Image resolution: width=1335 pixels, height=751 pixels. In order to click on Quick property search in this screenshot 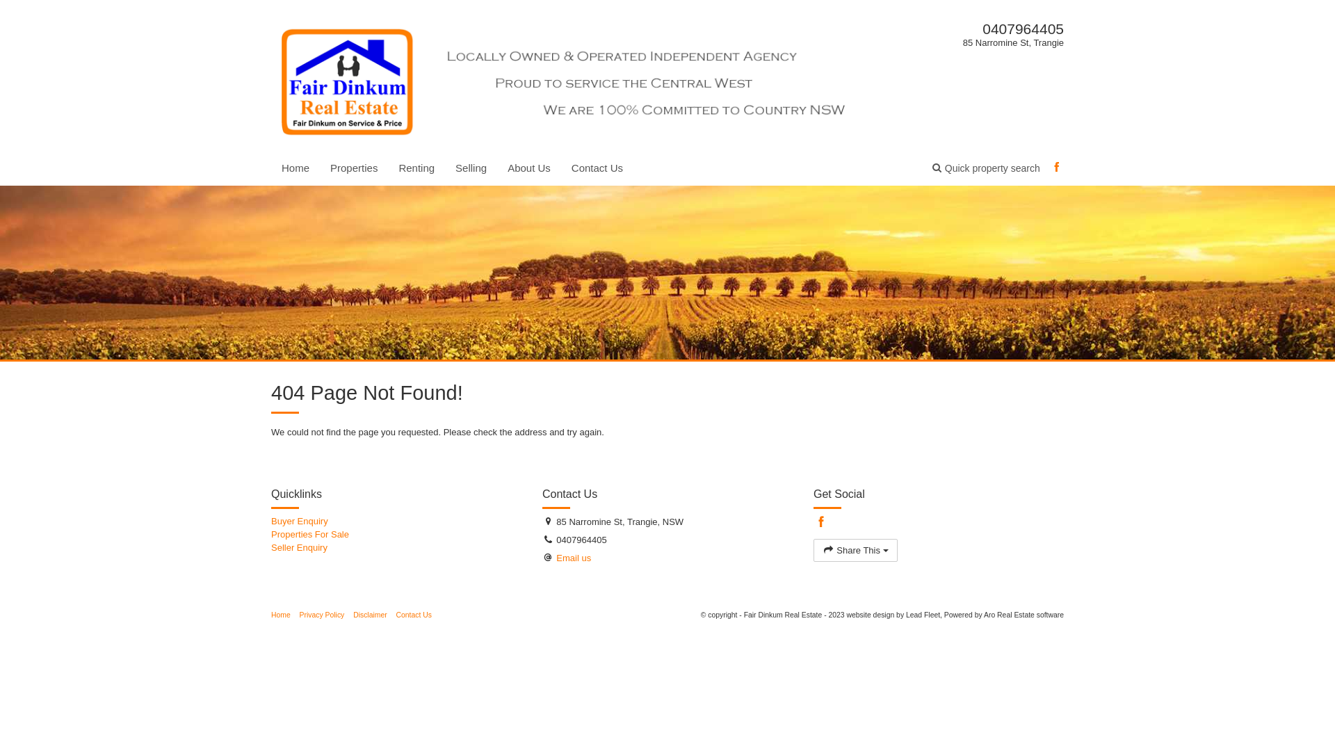, I will do `click(986, 168)`.